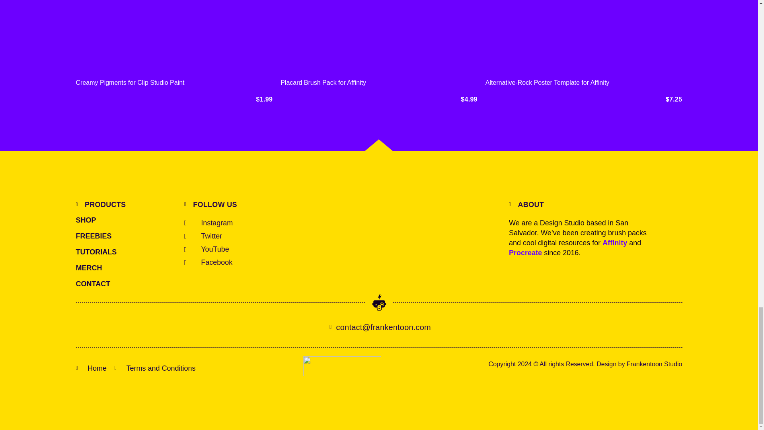 Image resolution: width=764 pixels, height=430 pixels. What do you see at coordinates (96, 236) in the screenshot?
I see `FREEBIES` at bounding box center [96, 236].